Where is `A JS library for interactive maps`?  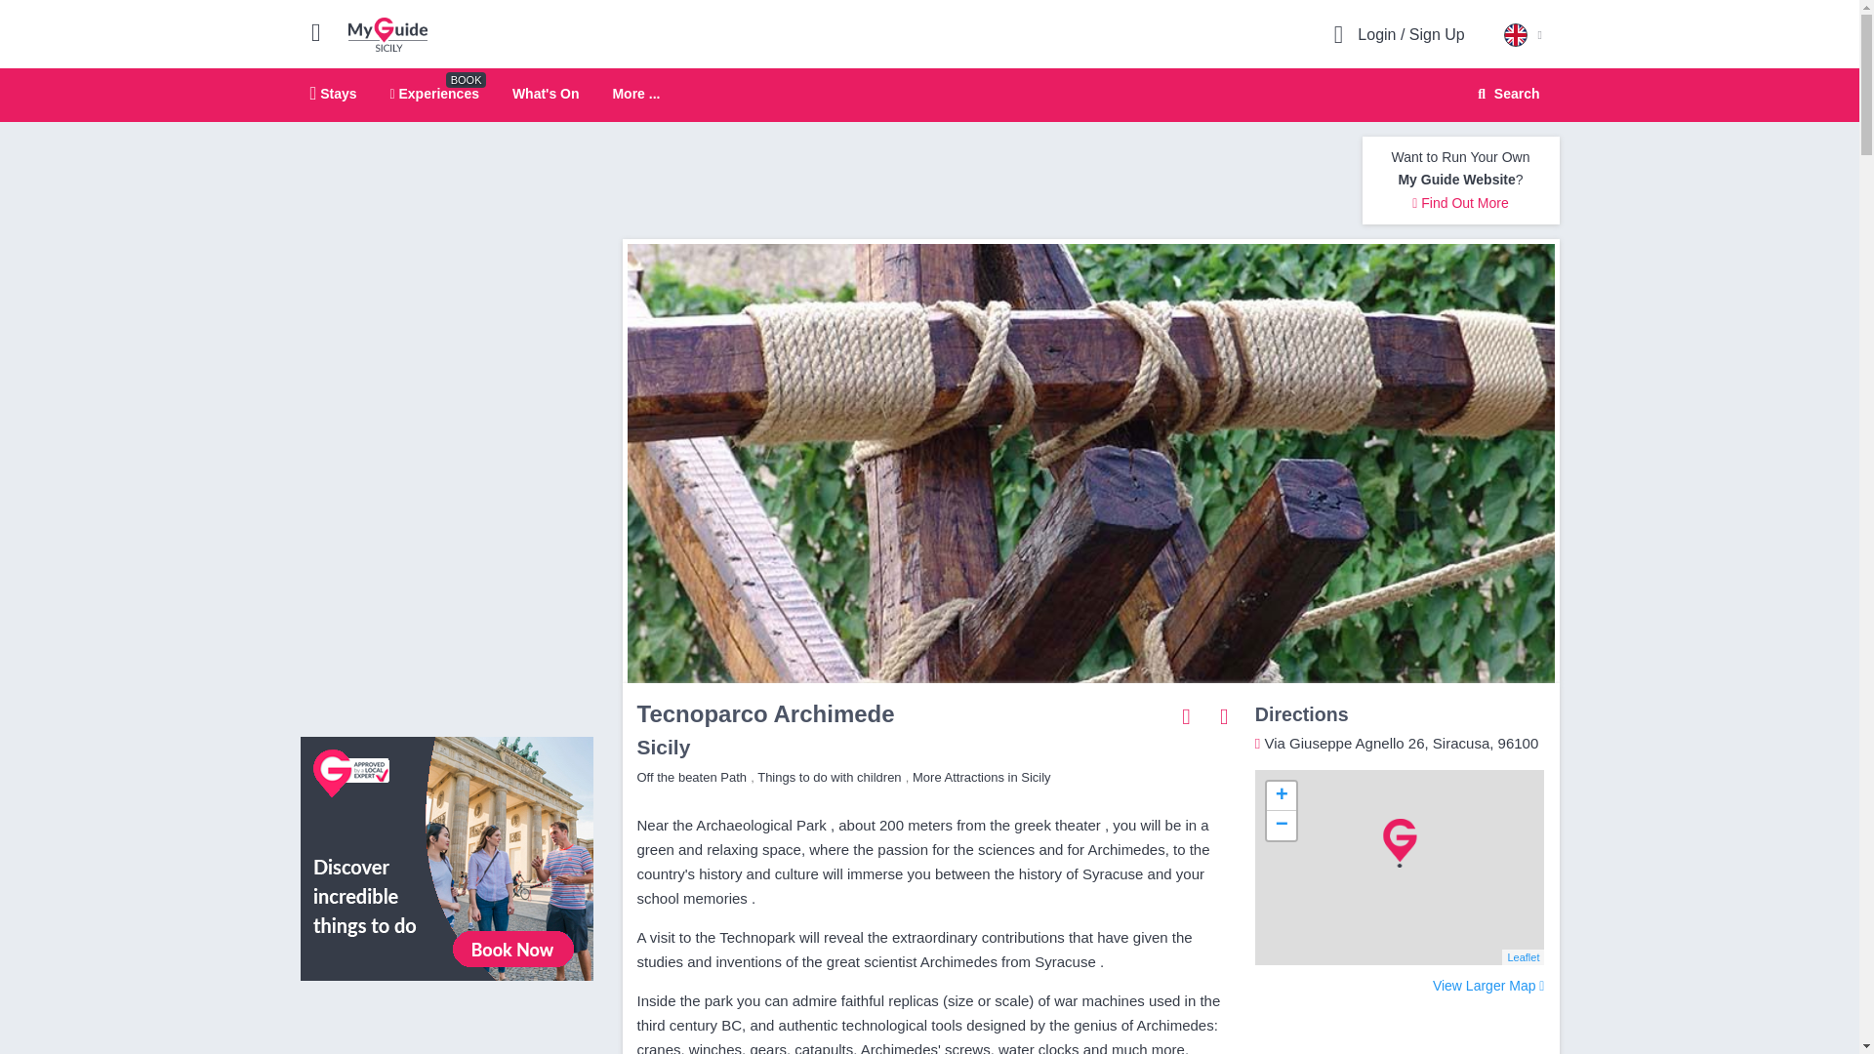 A JS library for interactive maps is located at coordinates (1523, 957).